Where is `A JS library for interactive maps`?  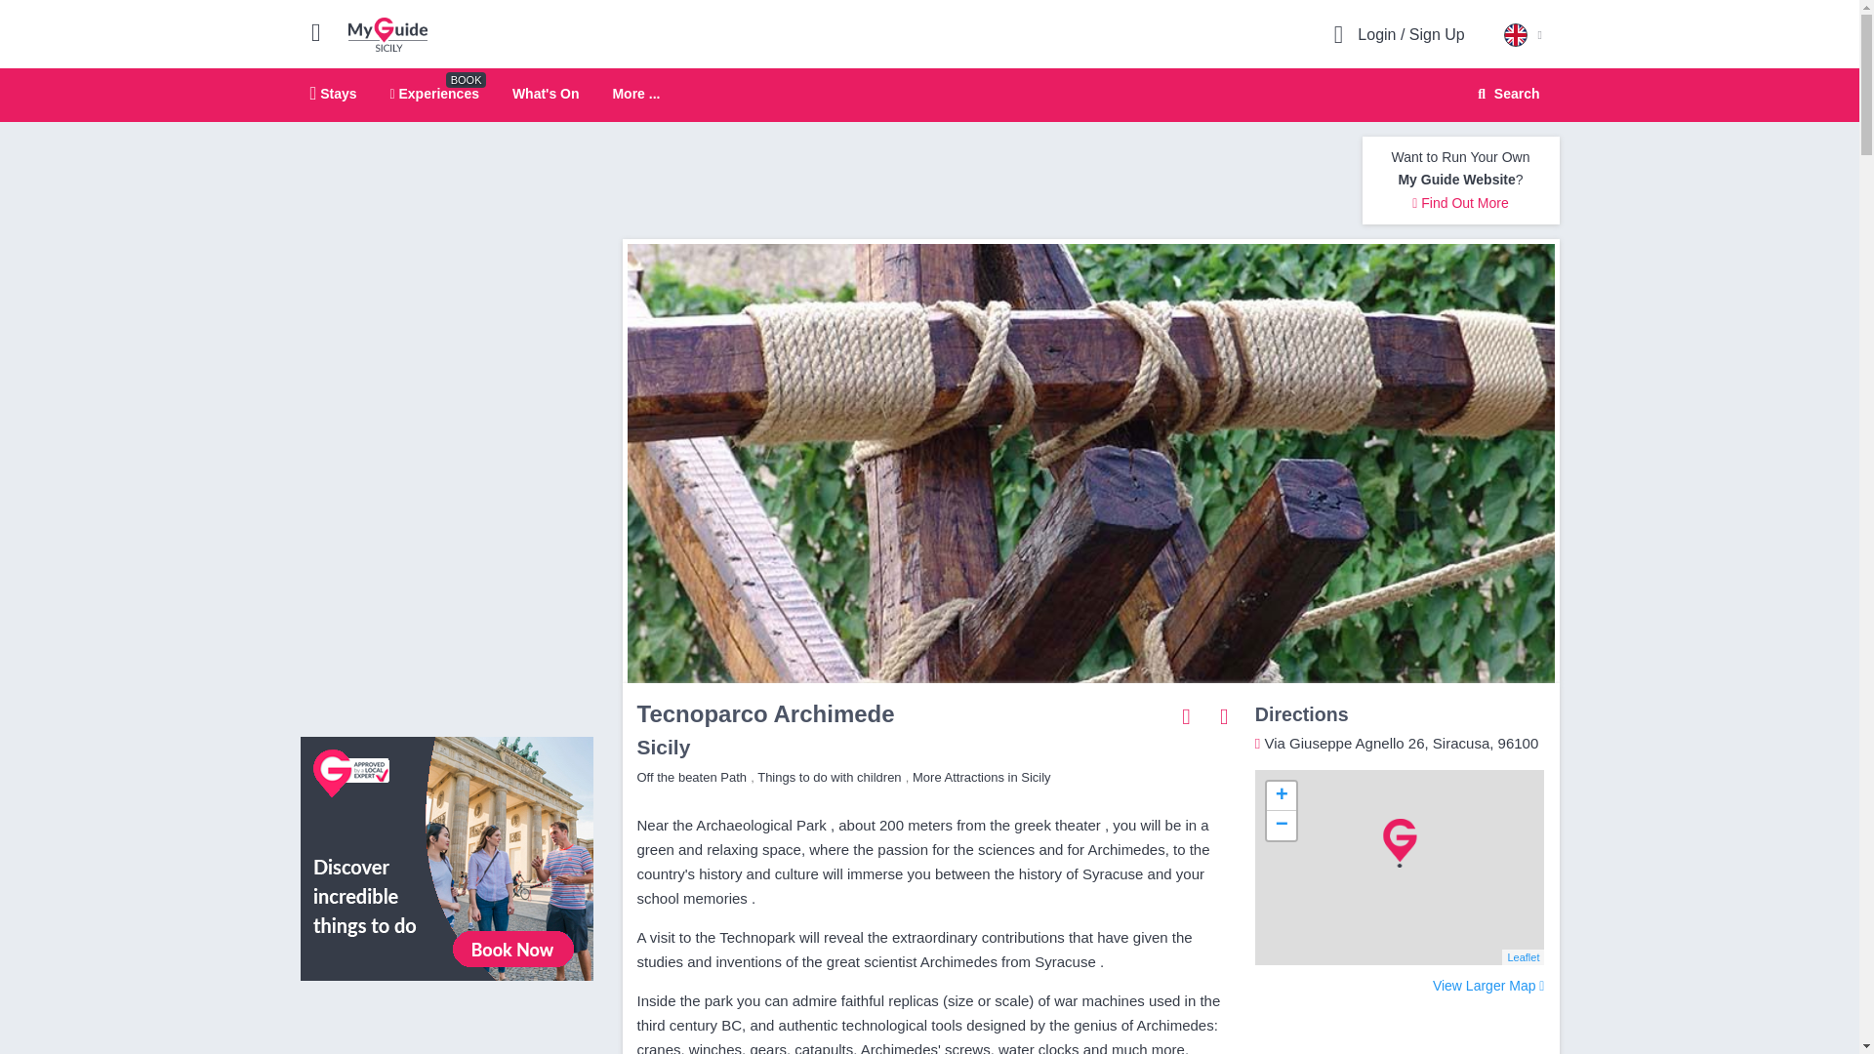 A JS library for interactive maps is located at coordinates (1523, 957).